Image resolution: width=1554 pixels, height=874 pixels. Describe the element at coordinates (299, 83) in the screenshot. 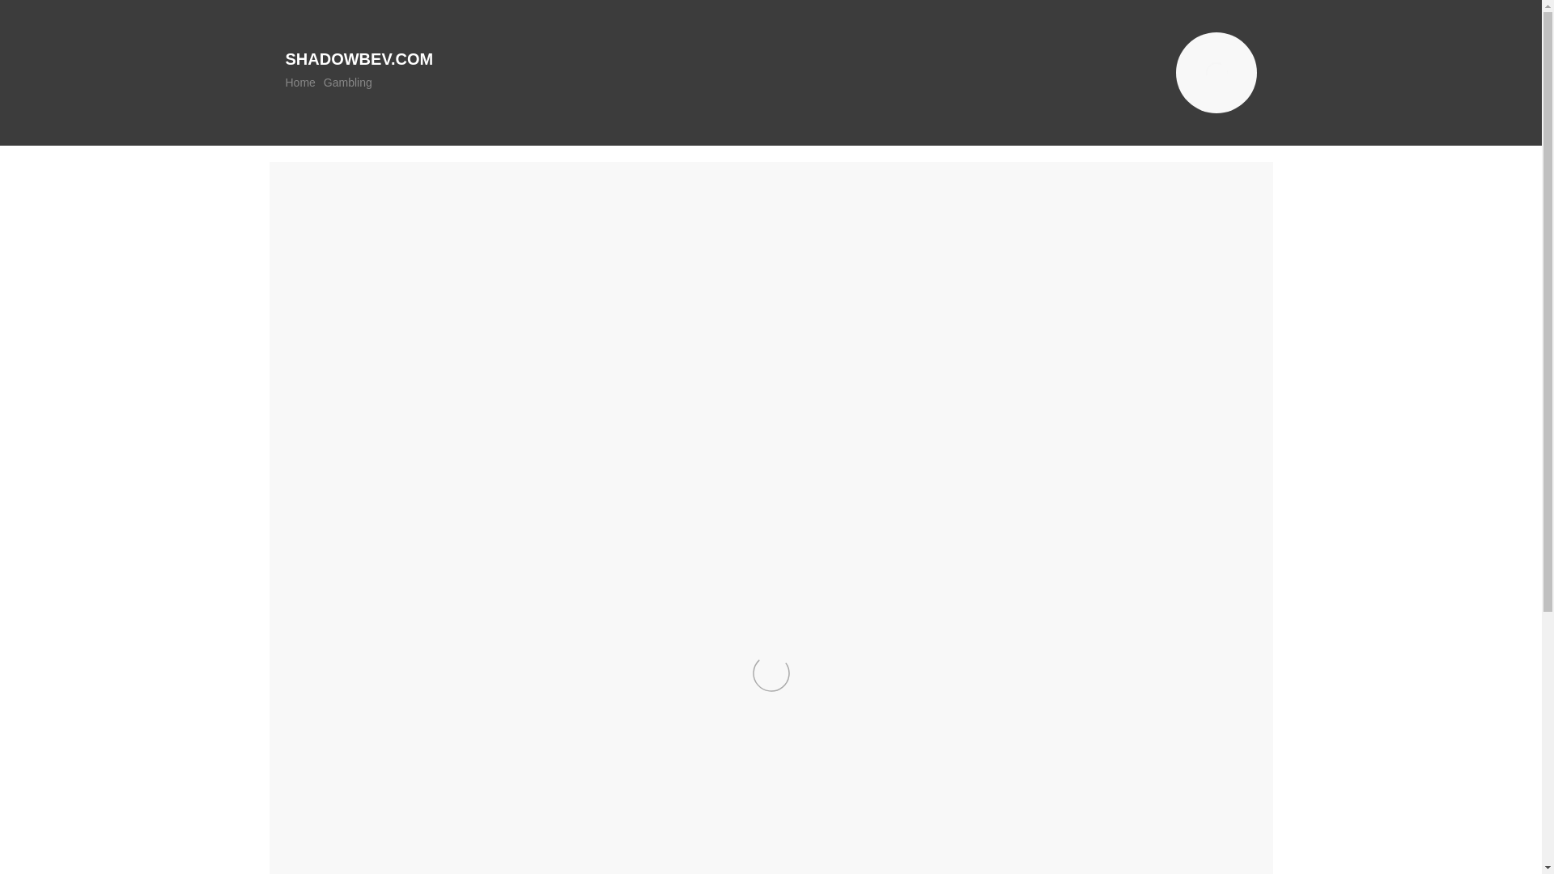

I see `Home` at that location.